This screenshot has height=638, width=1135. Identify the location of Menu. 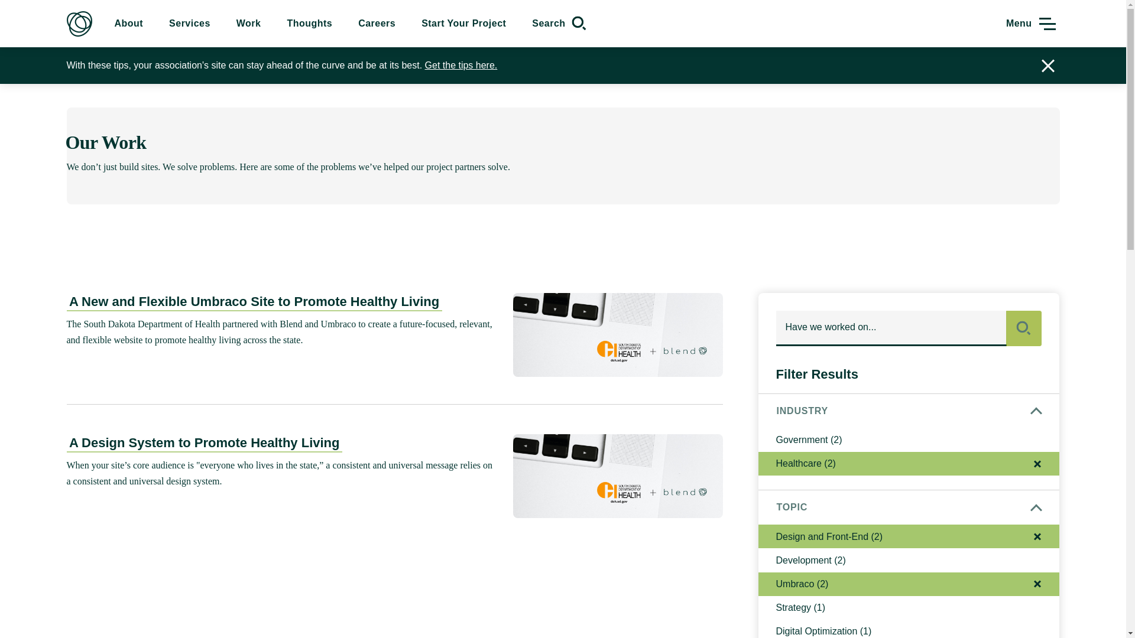
(1033, 23).